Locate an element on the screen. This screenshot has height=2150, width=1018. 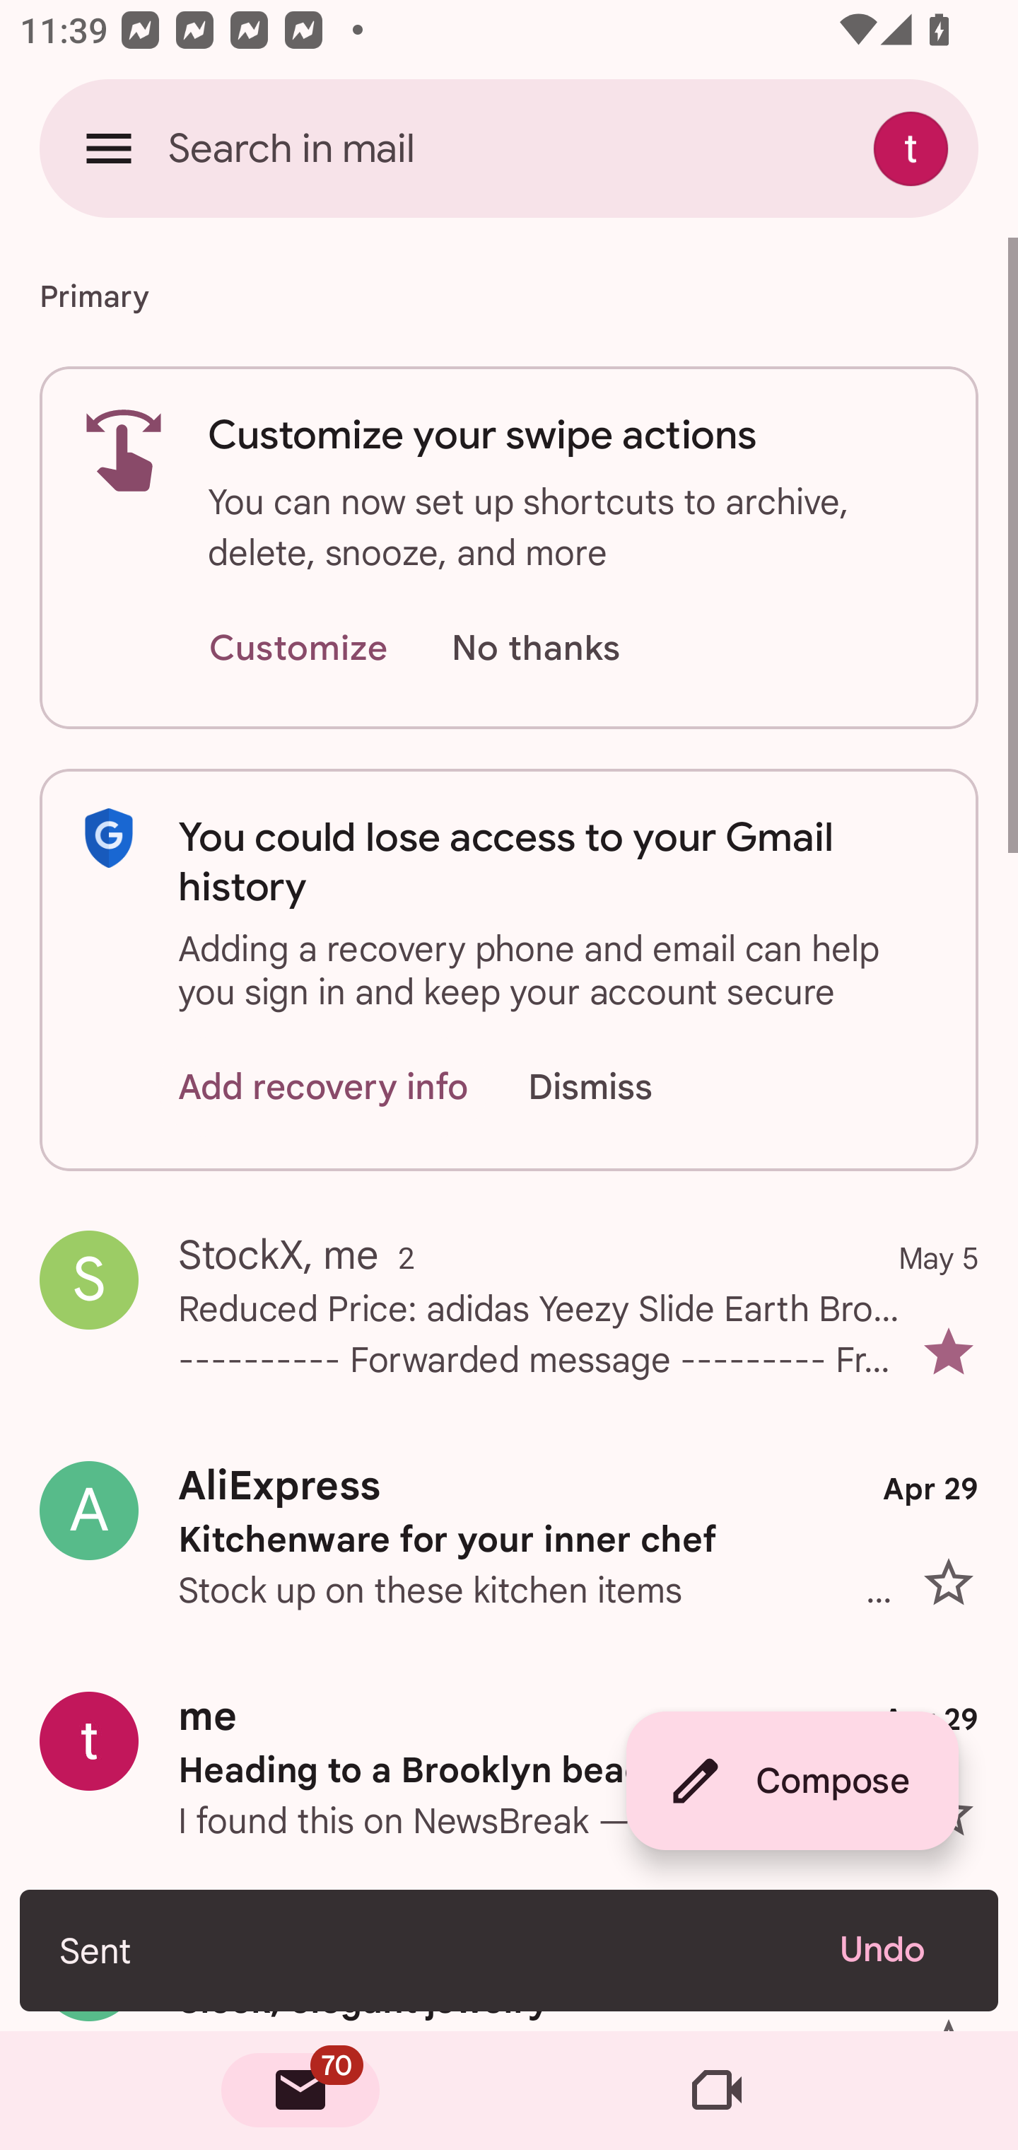
Open navigation drawer is located at coordinates (109, 148).